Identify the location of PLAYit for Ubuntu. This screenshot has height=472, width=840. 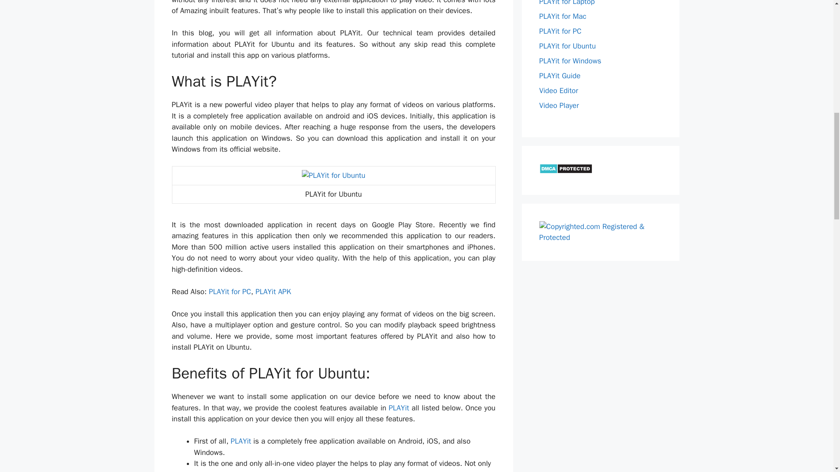
(333, 175).